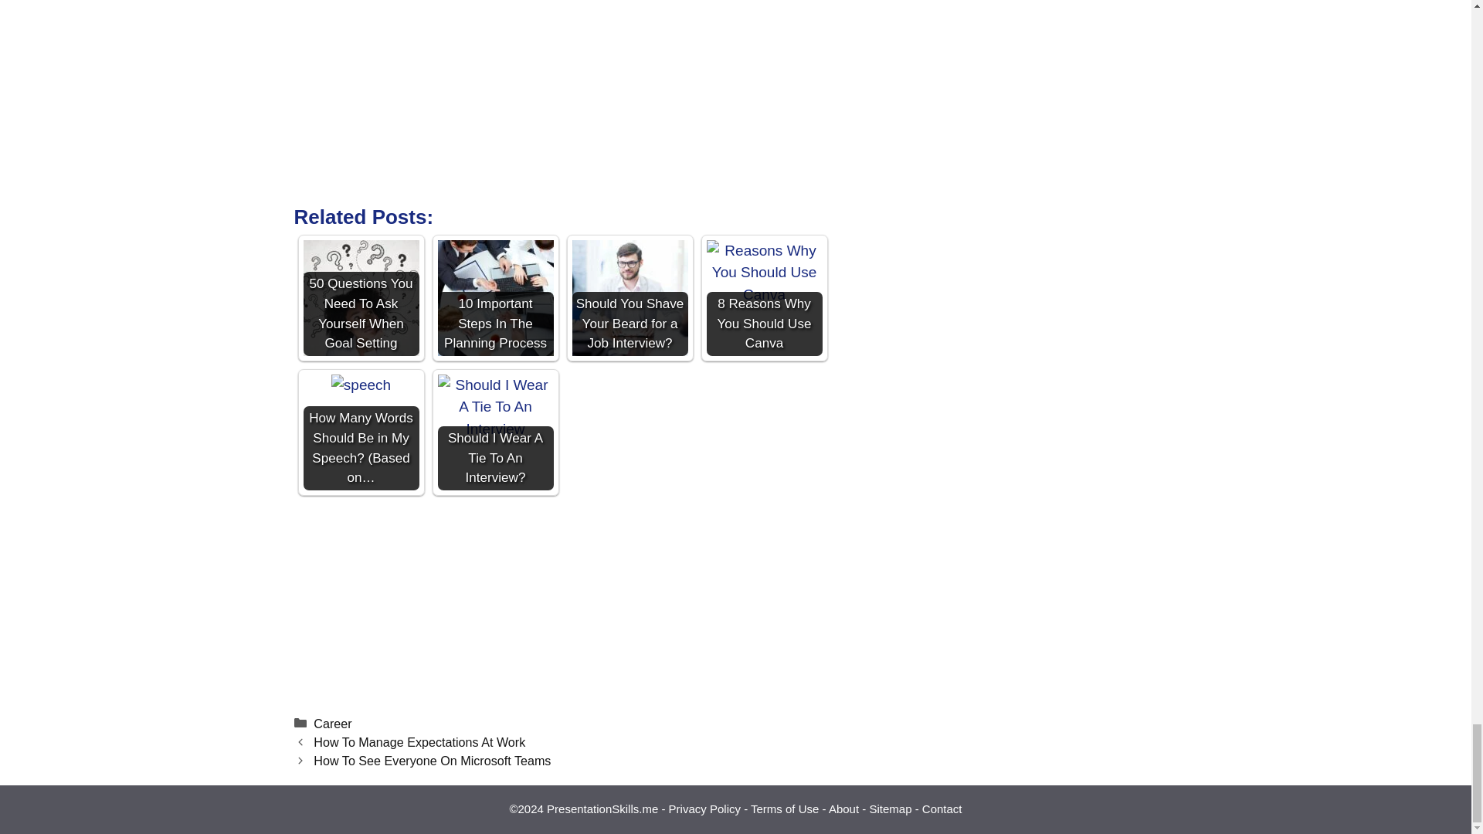 The image size is (1483, 834). I want to click on 8 Reasons Why You Should Use Canva, so click(763, 273).